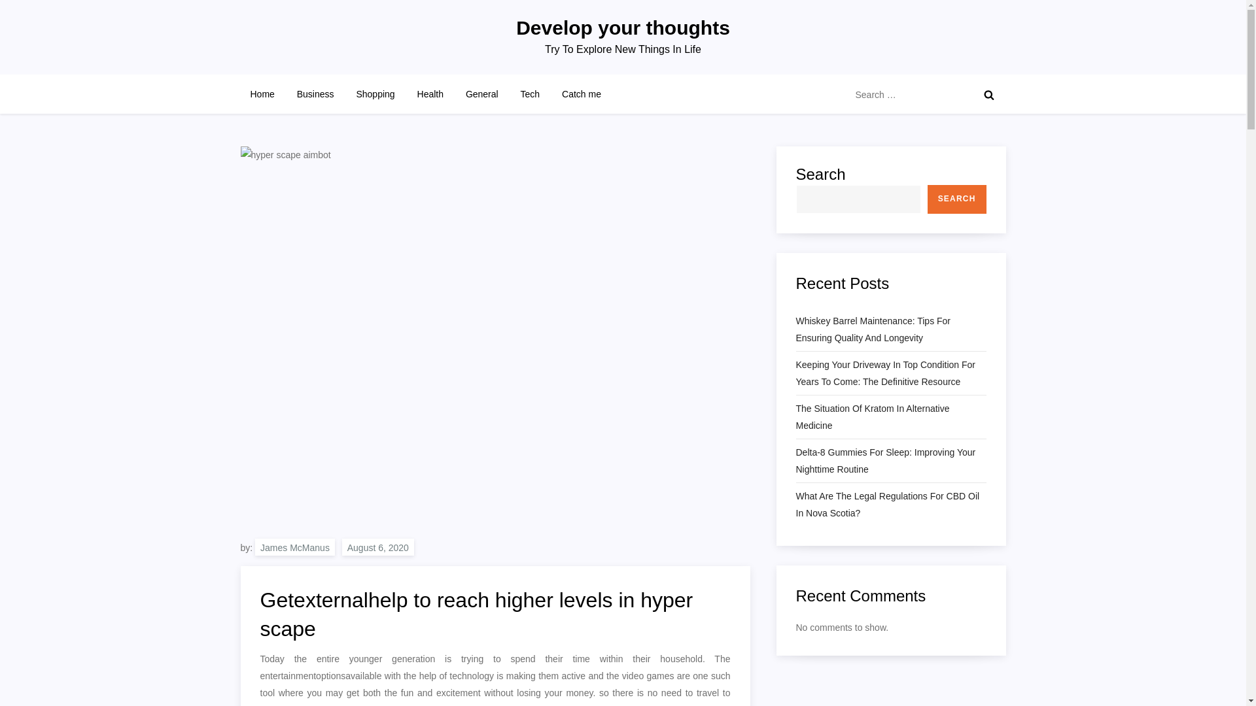 The height and width of the screenshot is (706, 1256). What do you see at coordinates (263, 94) in the screenshot?
I see `Home` at bounding box center [263, 94].